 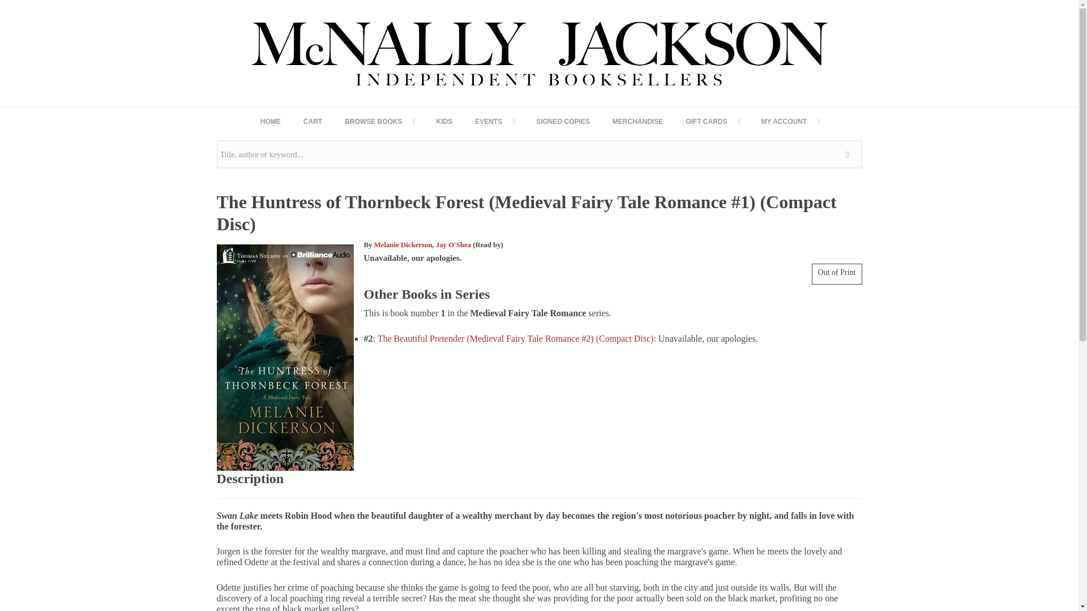 What do you see at coordinates (712, 121) in the screenshot?
I see `GIFT CARDS` at bounding box center [712, 121].